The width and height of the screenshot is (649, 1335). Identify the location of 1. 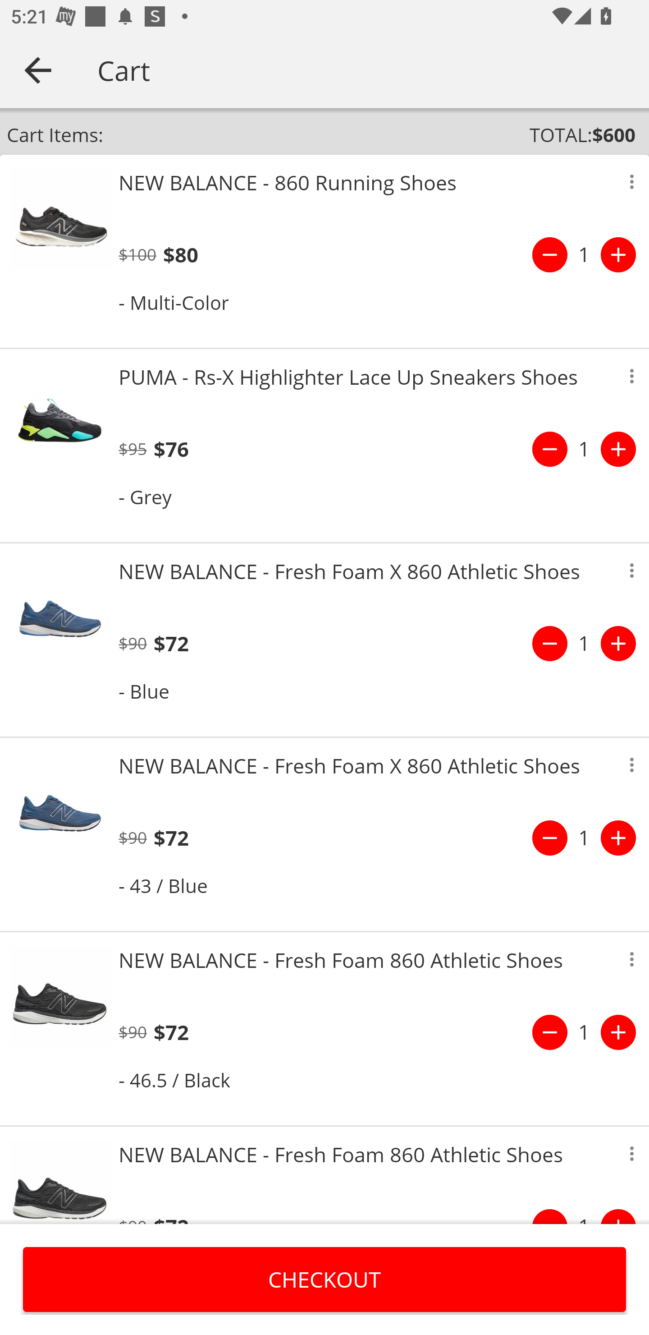
(584, 449).